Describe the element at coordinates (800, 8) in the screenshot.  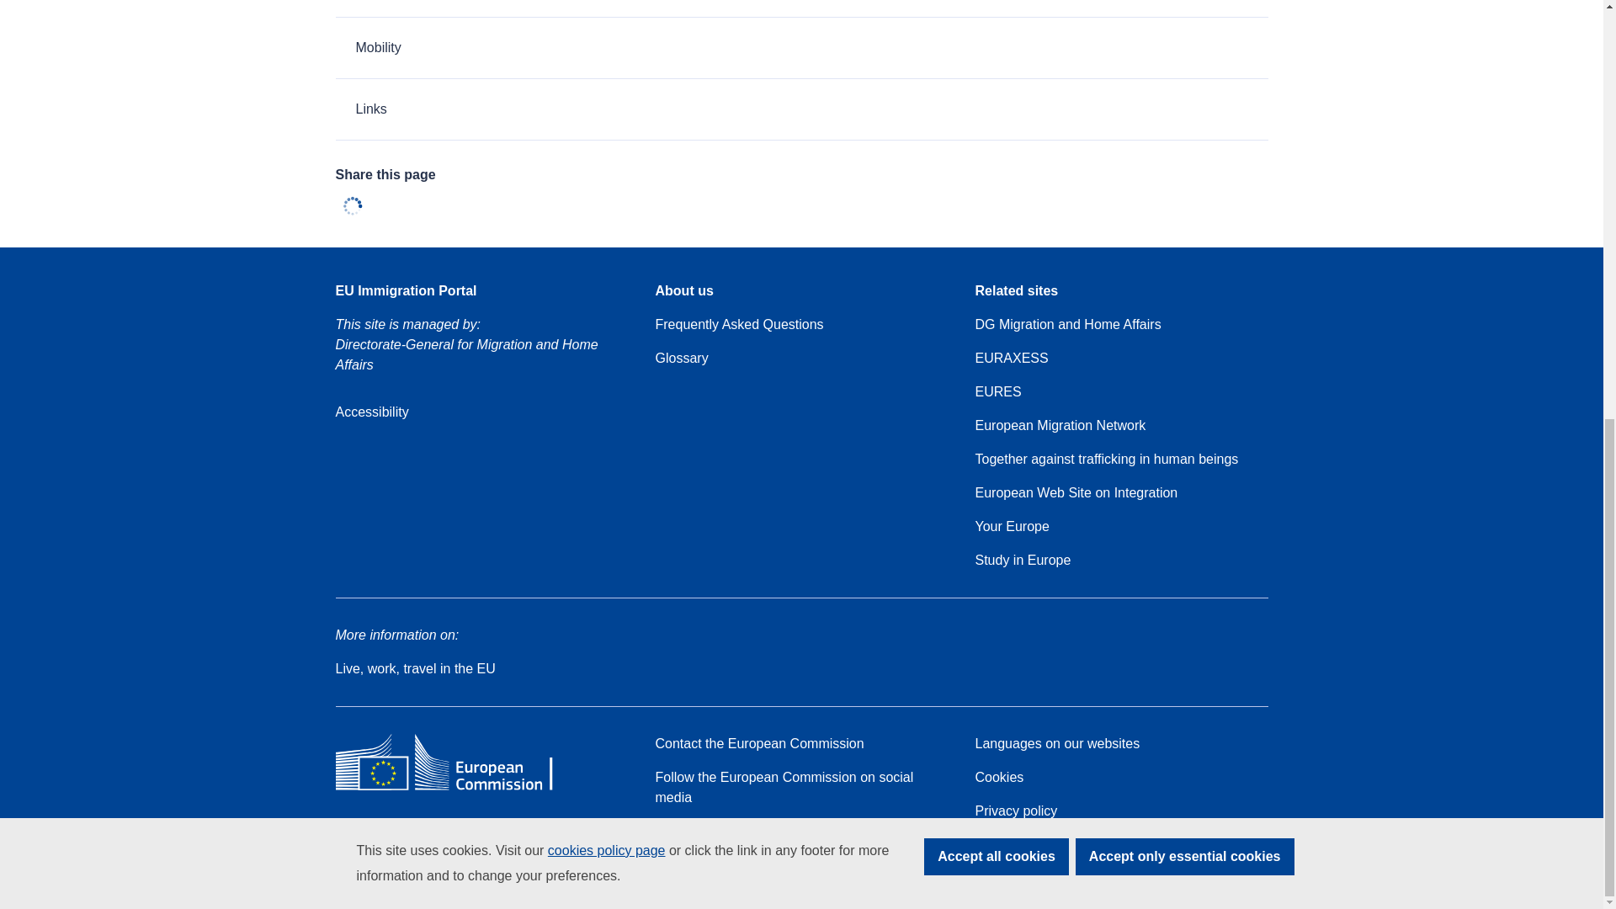
I see `Rights` at that location.